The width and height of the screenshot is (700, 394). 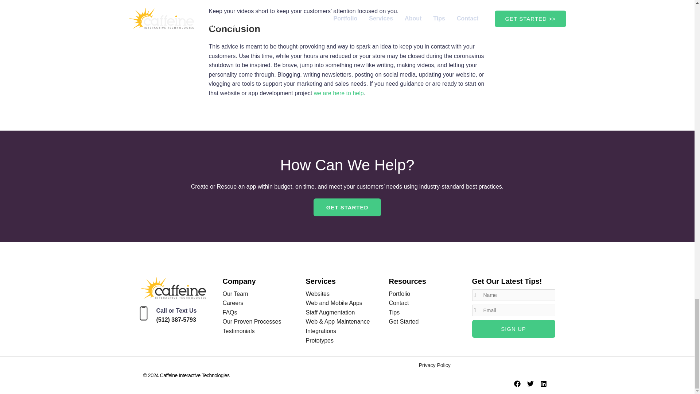 I want to click on SIGN UP, so click(x=513, y=328).